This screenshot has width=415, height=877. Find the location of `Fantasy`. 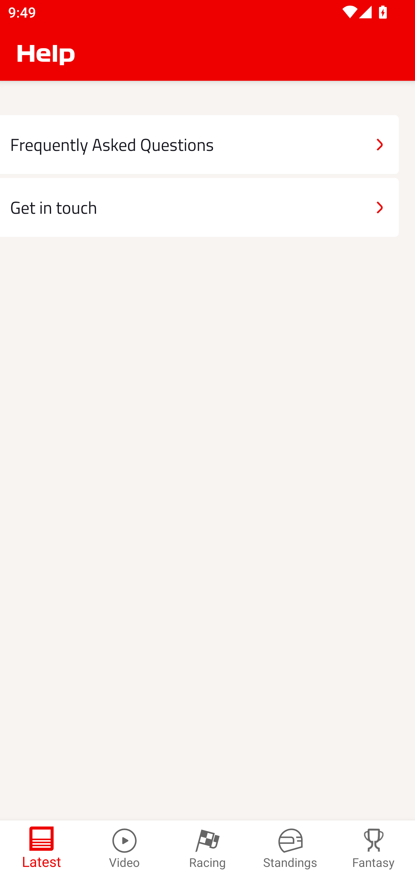

Fantasy is located at coordinates (373, 849).